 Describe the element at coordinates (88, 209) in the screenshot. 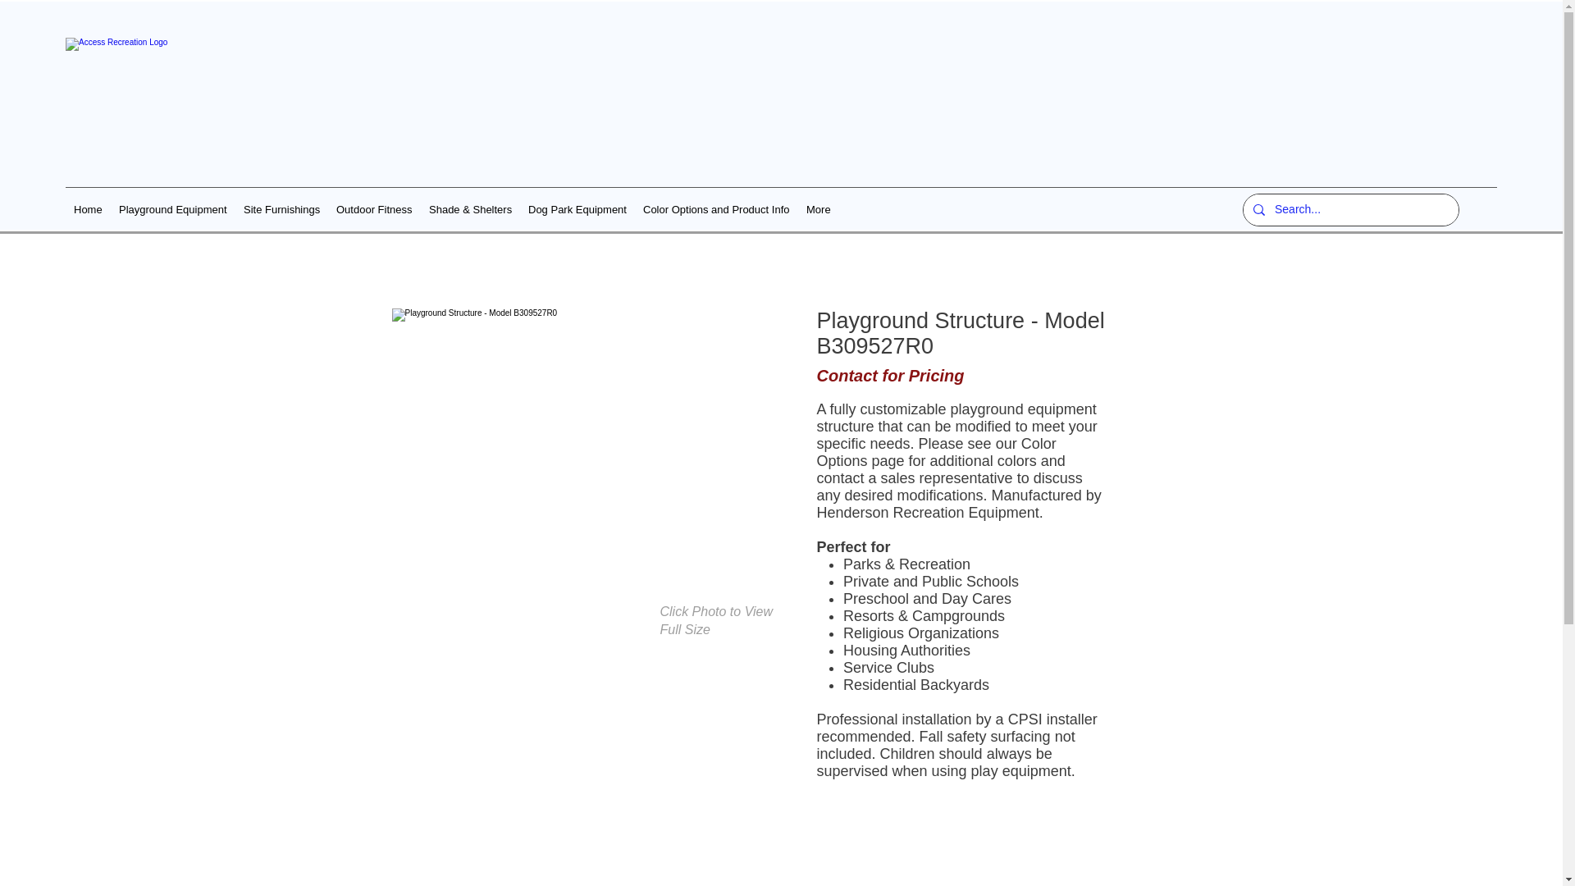

I see `Home` at that location.